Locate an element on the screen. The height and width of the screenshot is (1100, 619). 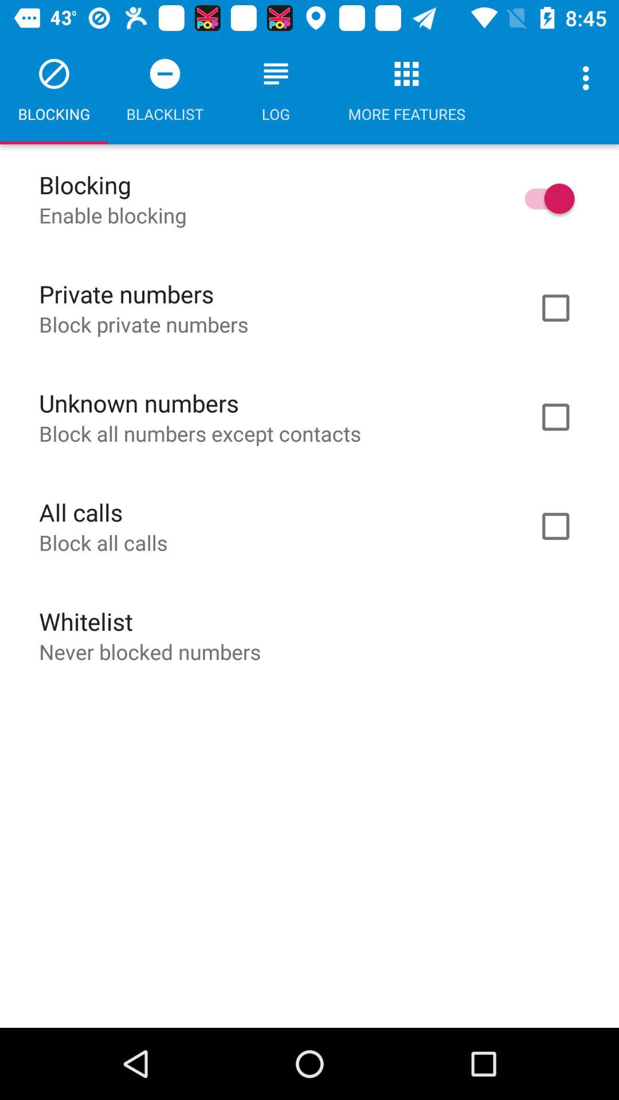
choose item to the right of more features is located at coordinates (589, 78).